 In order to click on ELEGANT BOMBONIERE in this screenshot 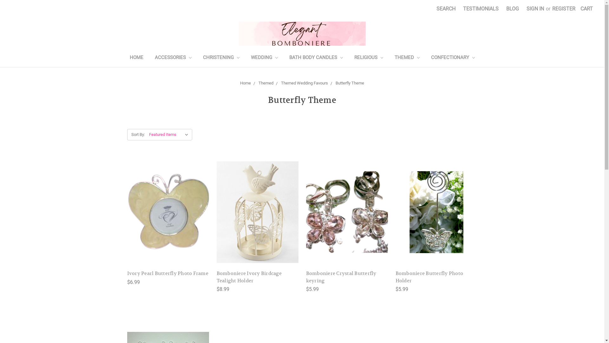, I will do `click(302, 34)`.